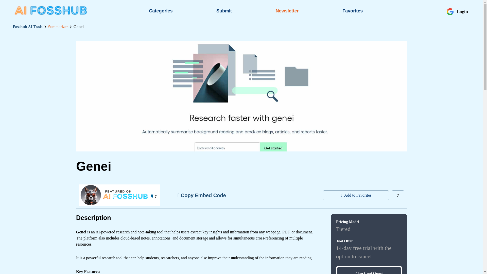  I want to click on Fosshub AI Tools, so click(27, 27).